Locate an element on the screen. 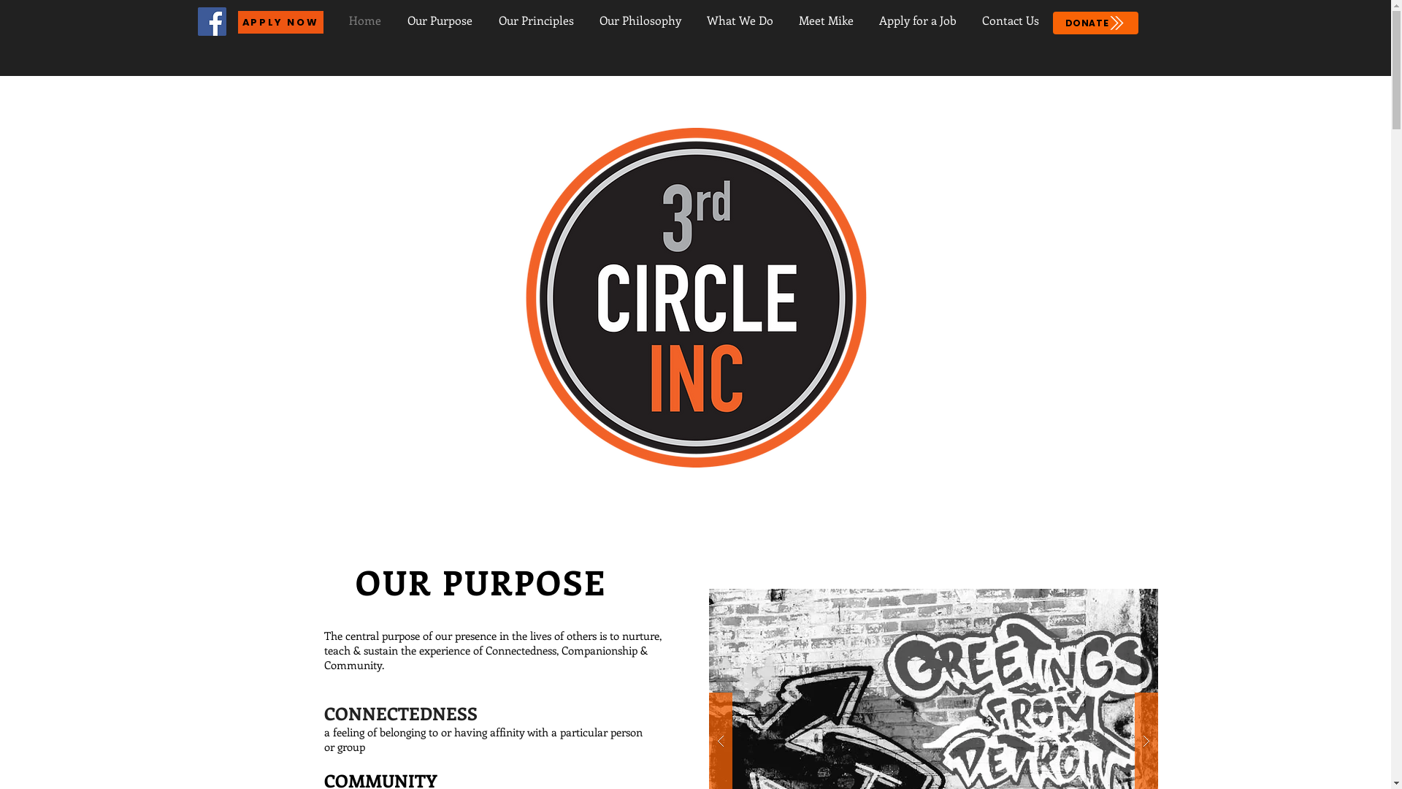  Apply for a Job is located at coordinates (919, 20).